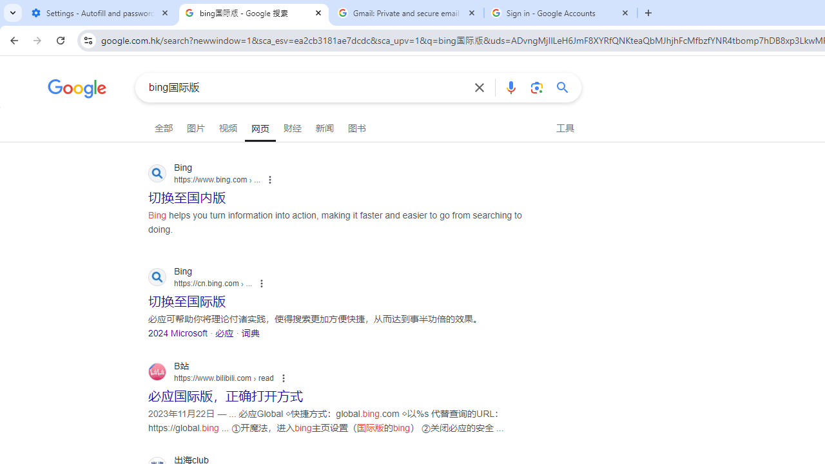  I want to click on View site information, so click(88, 40).